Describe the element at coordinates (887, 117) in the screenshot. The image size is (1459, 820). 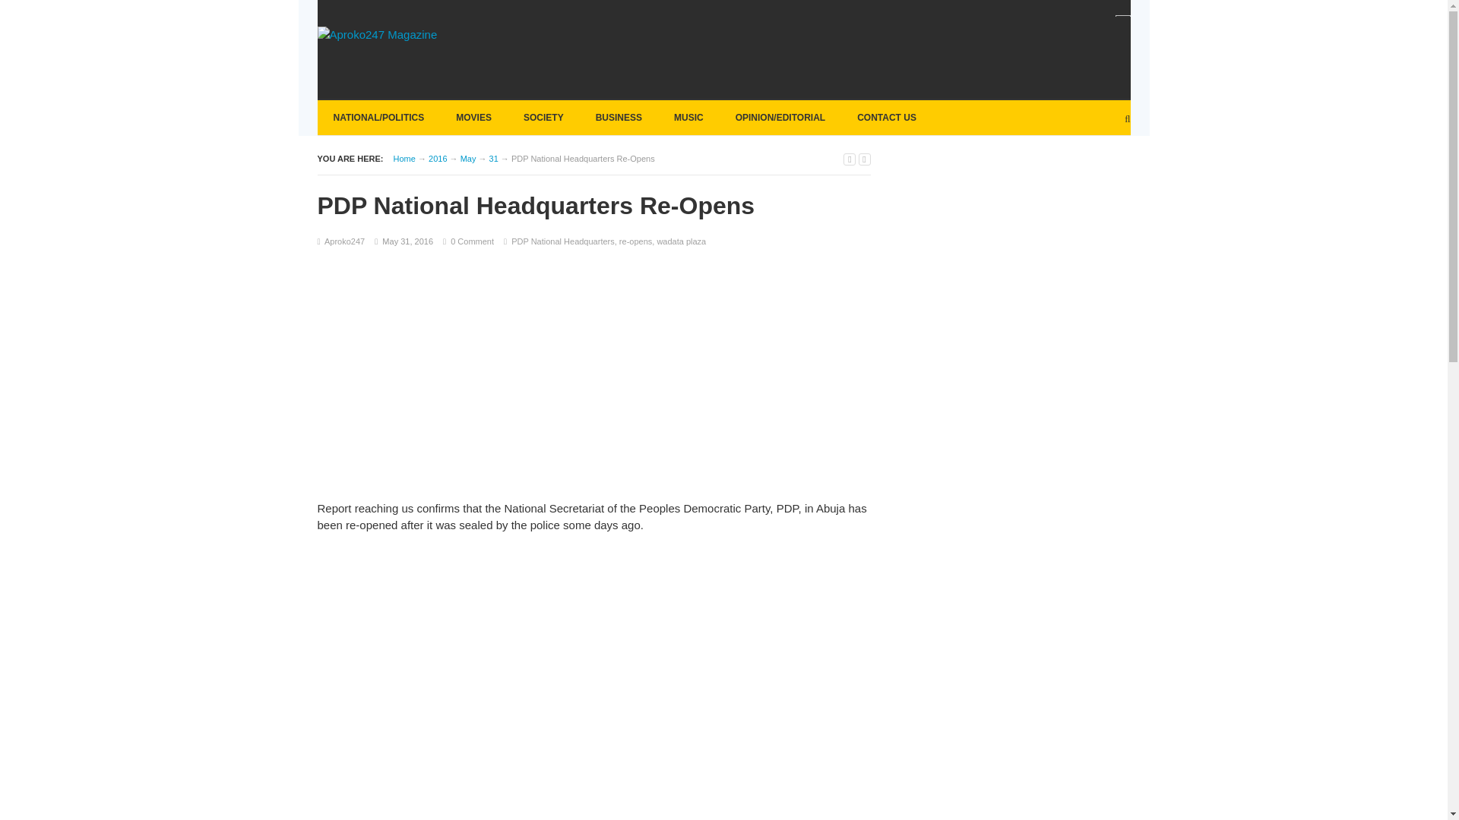
I see `CONTACT US` at that location.